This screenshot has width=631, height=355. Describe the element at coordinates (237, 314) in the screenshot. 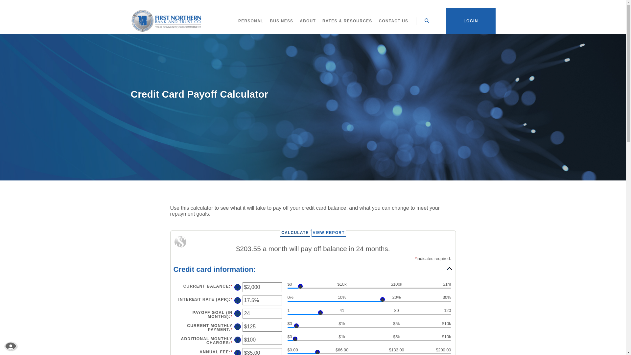

I see `?` at that location.